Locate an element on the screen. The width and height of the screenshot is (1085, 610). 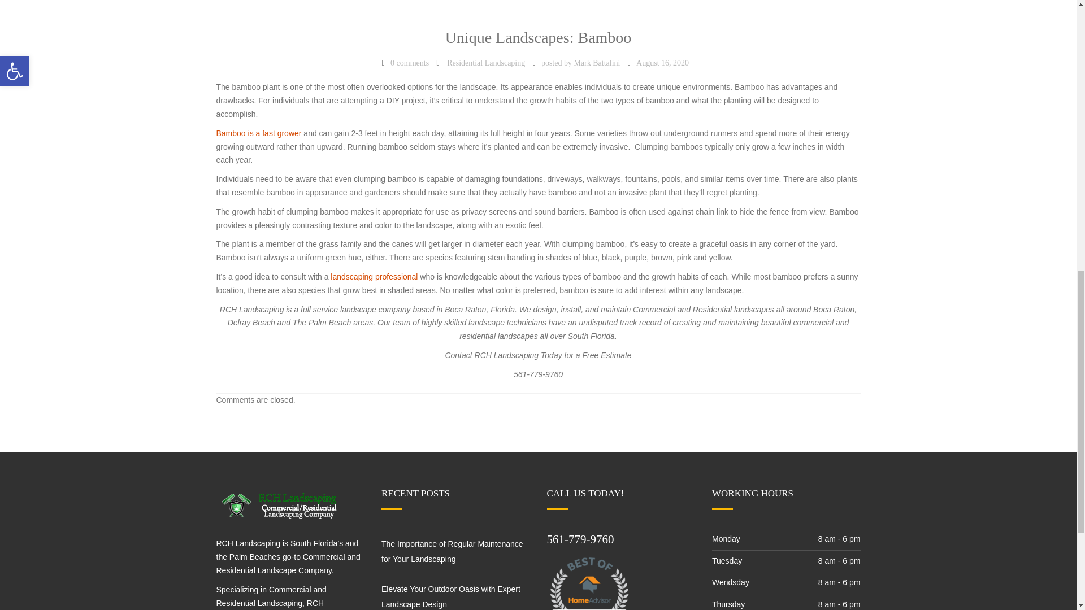
landscaping professional is located at coordinates (373, 276).